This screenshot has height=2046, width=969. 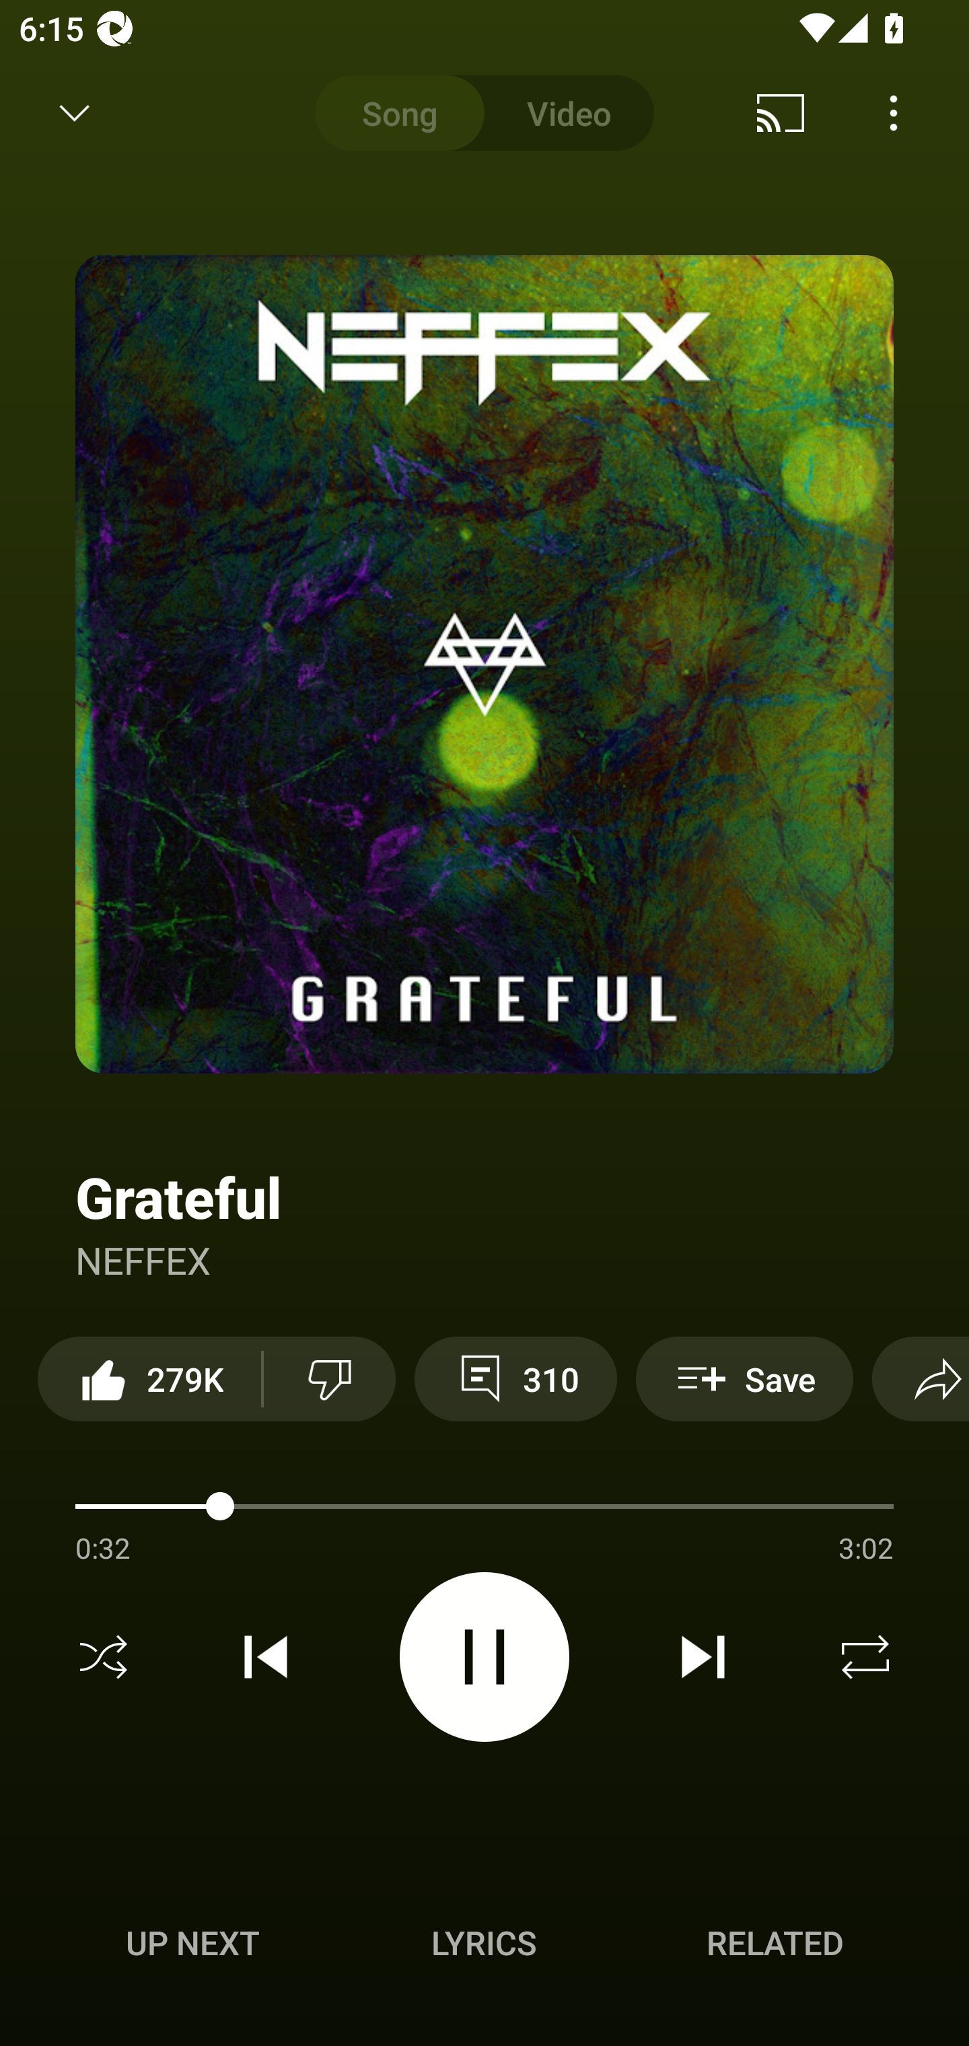 What do you see at coordinates (515, 1378) in the screenshot?
I see `310 View 310 comments` at bounding box center [515, 1378].